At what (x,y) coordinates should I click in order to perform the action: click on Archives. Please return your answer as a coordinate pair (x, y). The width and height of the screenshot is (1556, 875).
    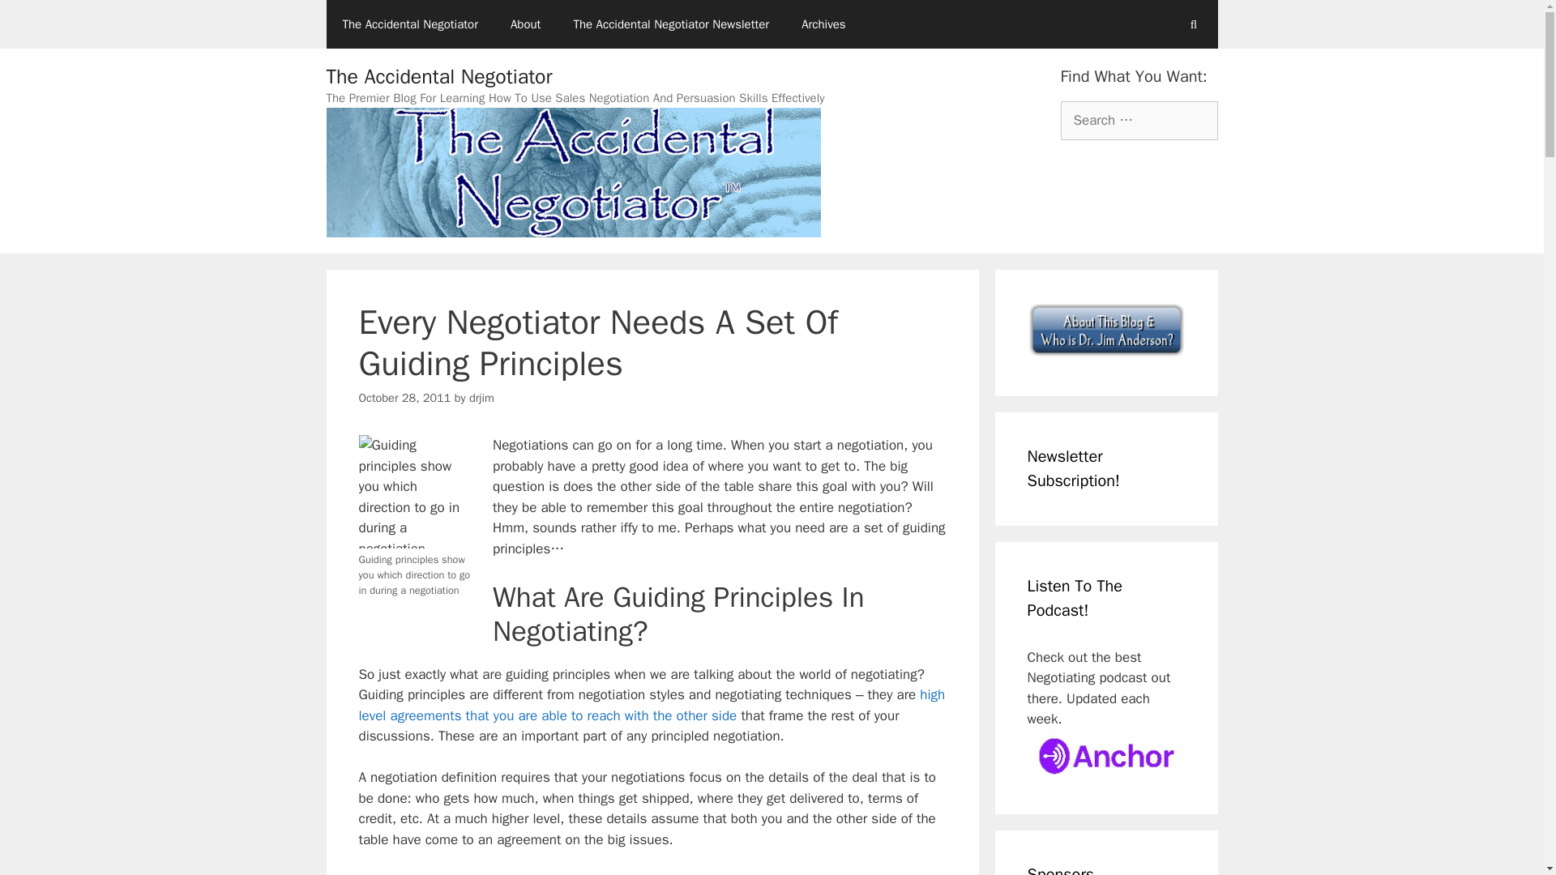
    Looking at the image, I should click on (823, 24).